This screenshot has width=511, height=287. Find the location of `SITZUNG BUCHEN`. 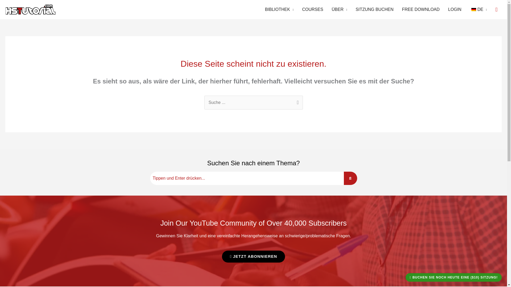

SITZUNG BUCHEN is located at coordinates (374, 10).